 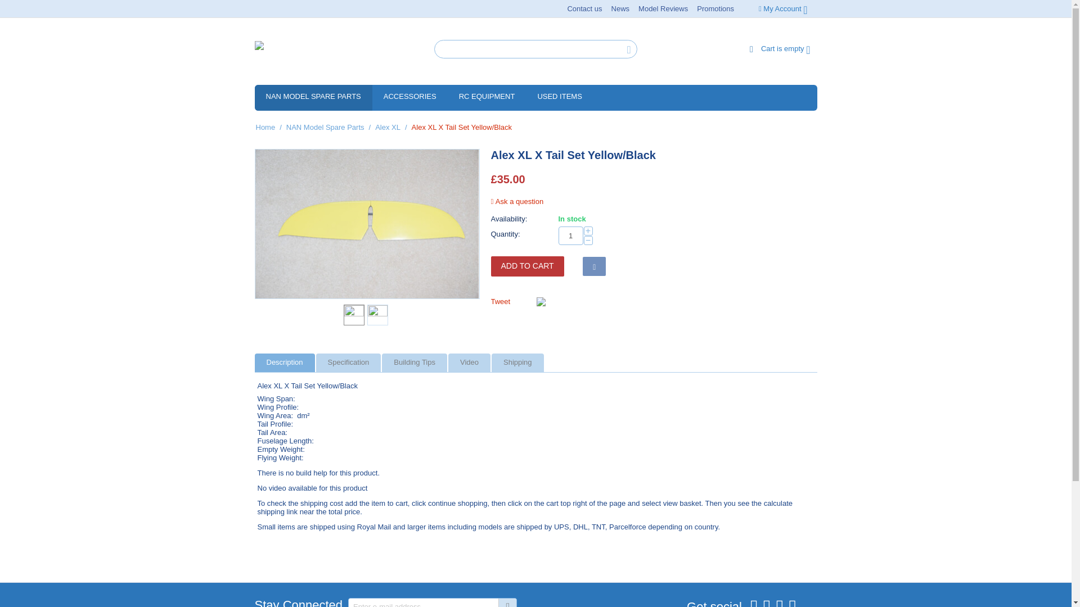 What do you see at coordinates (584, 9) in the screenshot?
I see `Contact us` at bounding box center [584, 9].